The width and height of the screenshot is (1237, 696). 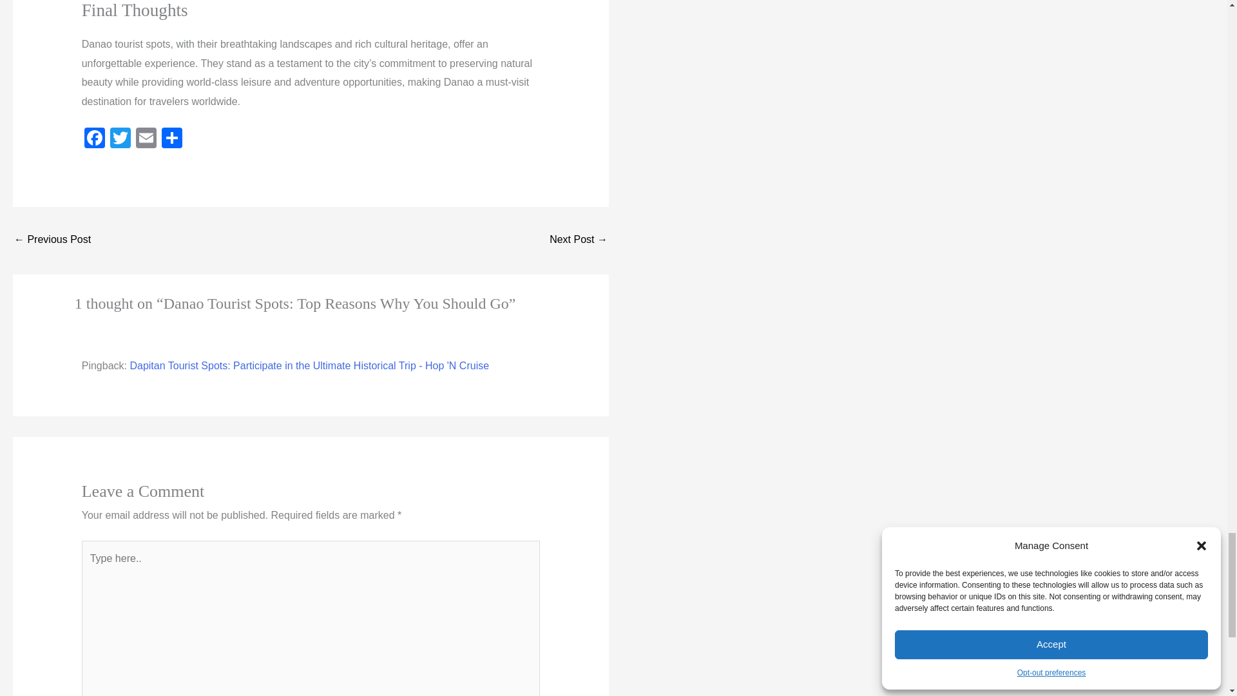 What do you see at coordinates (146, 139) in the screenshot?
I see `Email` at bounding box center [146, 139].